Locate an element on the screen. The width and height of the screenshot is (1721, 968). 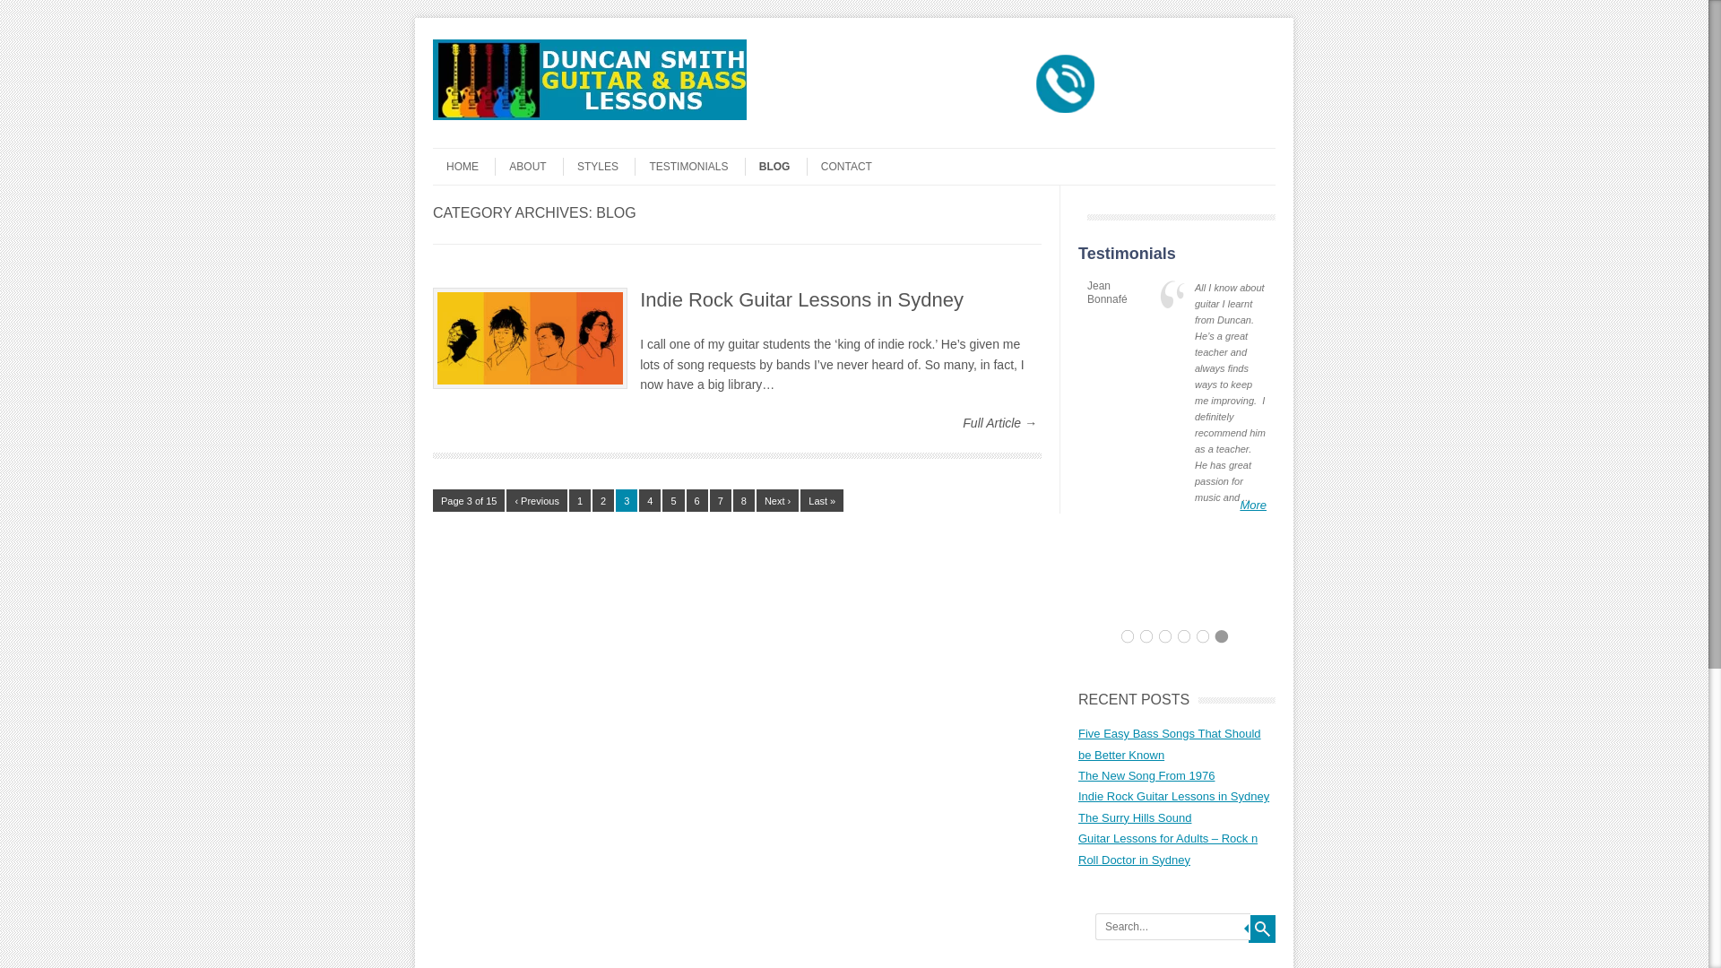
The New Song From 1976 is located at coordinates (1146, 776).